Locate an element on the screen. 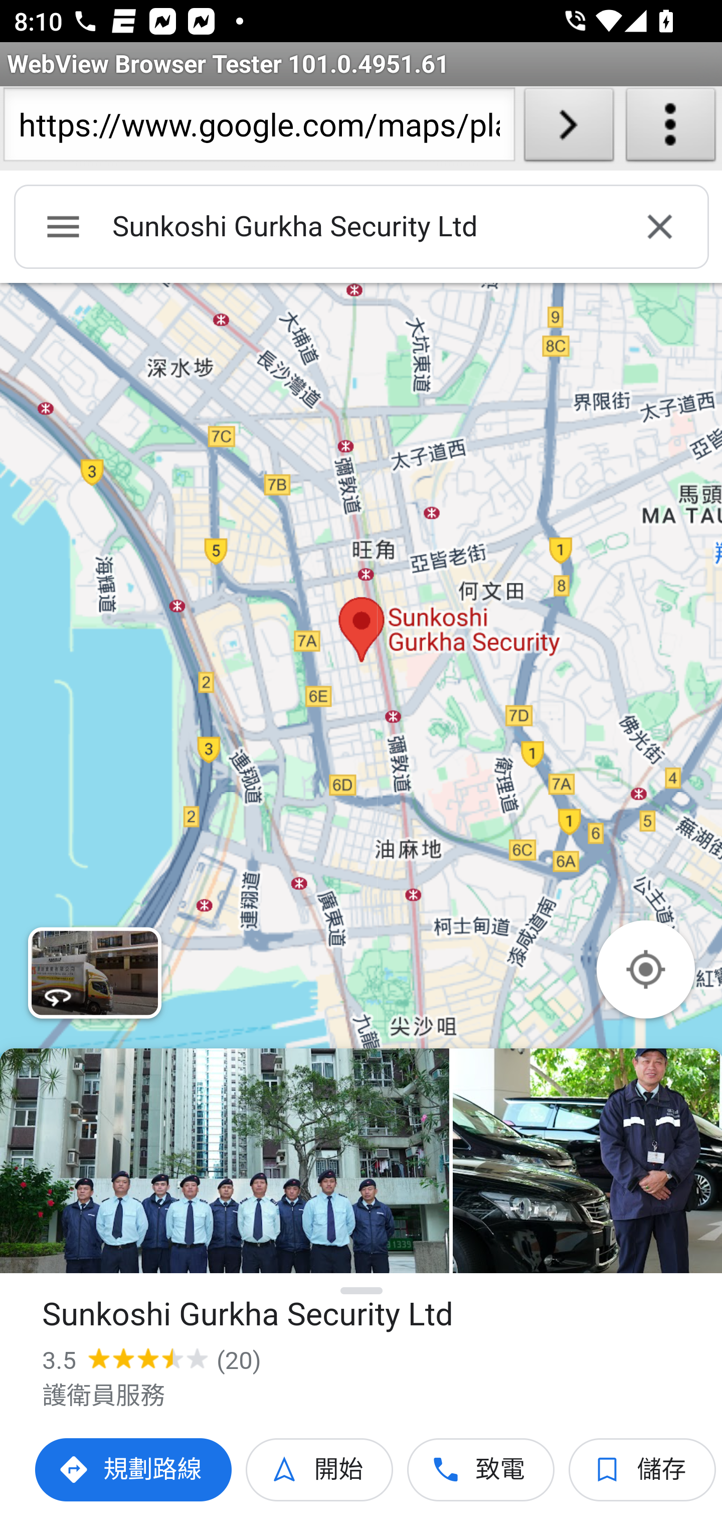 The height and width of the screenshot is (1525, 722). 第 1 張相片 (共 10 張) is located at coordinates (225, 1161).